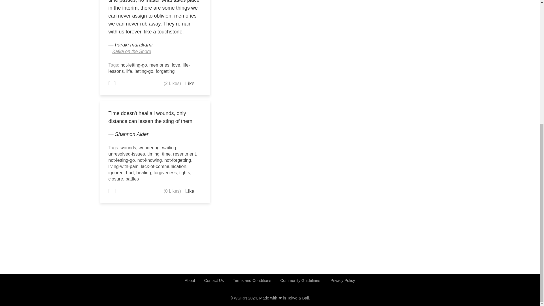 The image size is (544, 306). Describe the element at coordinates (150, 160) in the screenshot. I see `not-knowing` at that location.